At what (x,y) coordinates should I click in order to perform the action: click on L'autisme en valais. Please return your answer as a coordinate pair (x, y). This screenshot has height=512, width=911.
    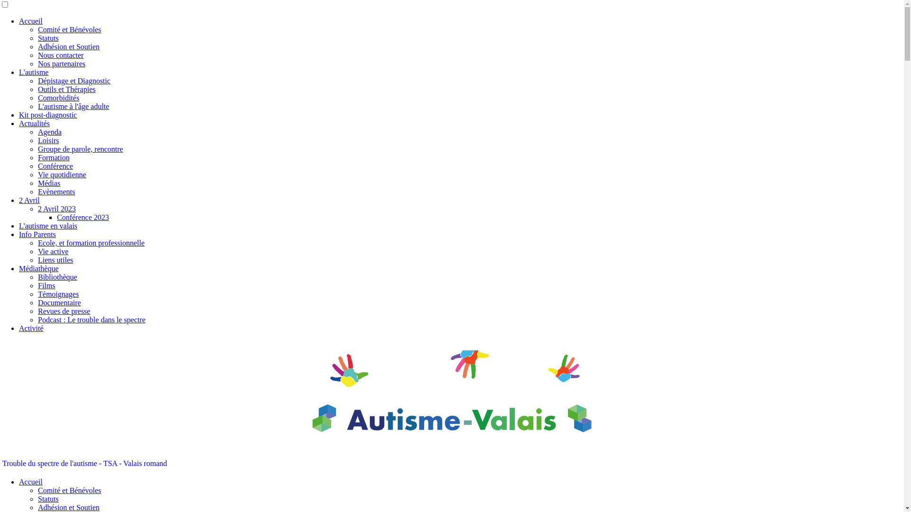
    Looking at the image, I should click on (48, 226).